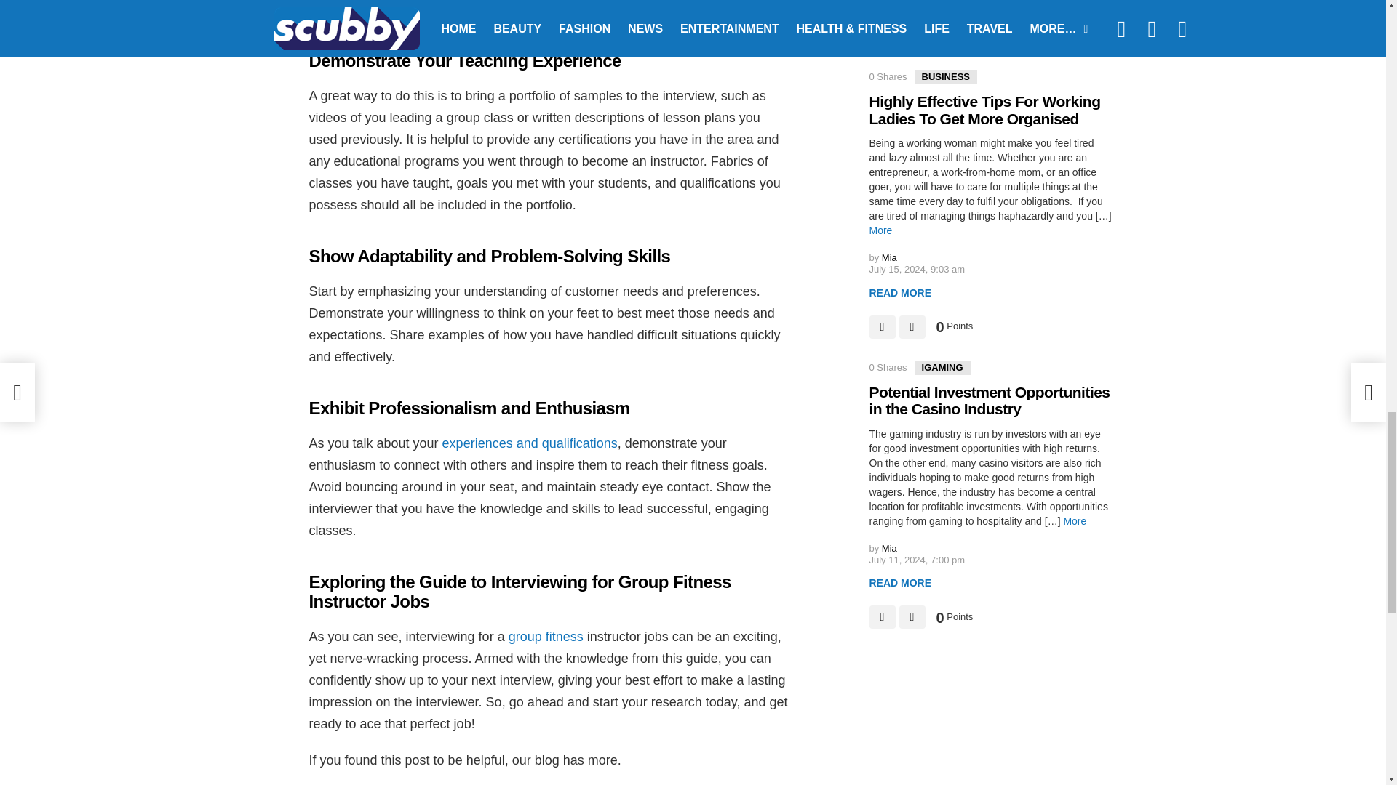  I want to click on Upvote, so click(882, 327).